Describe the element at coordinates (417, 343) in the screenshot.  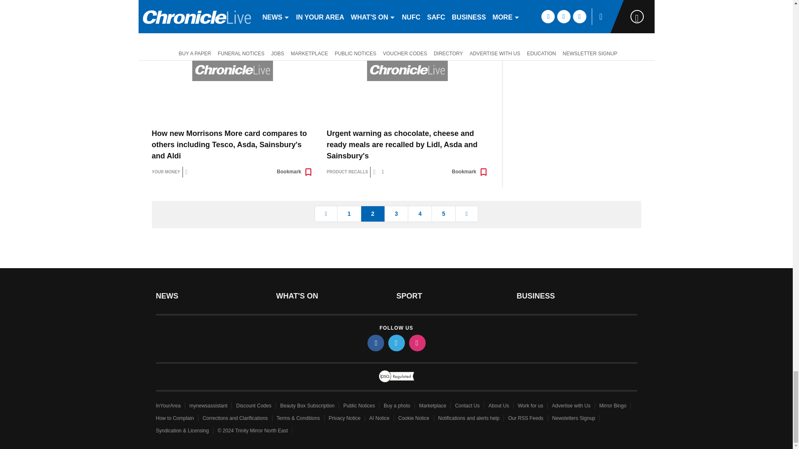
I see `instagram` at that location.